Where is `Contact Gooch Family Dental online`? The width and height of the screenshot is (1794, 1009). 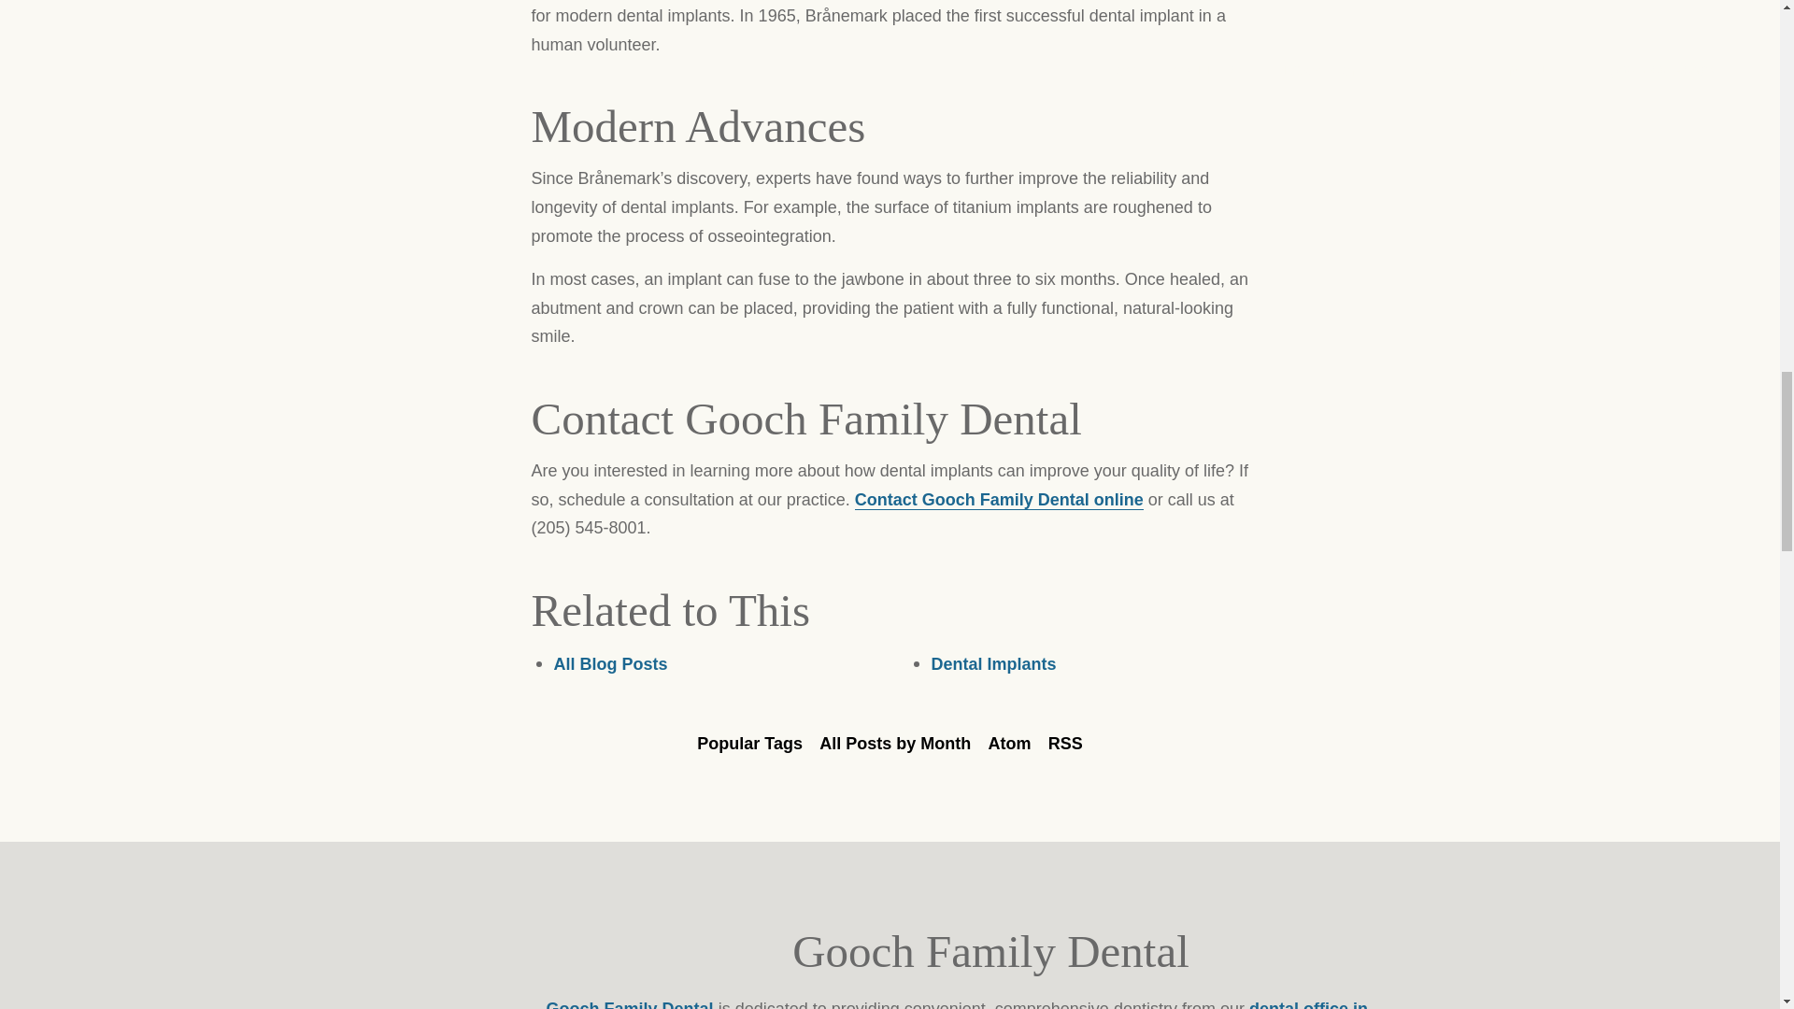
Contact Gooch Family Dental online is located at coordinates (1000, 500).